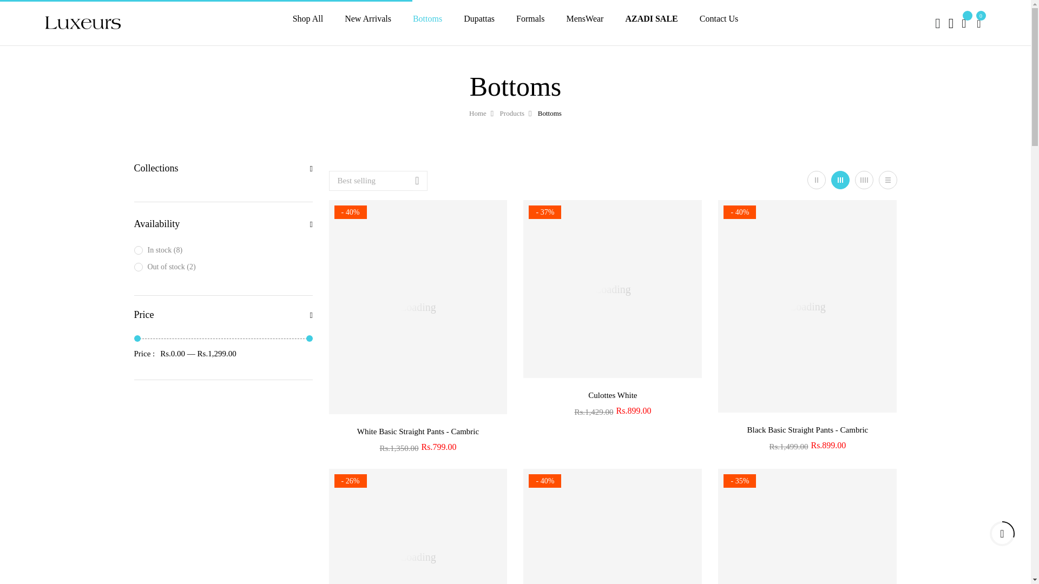 Image resolution: width=1039 pixels, height=584 pixels. Describe the element at coordinates (584, 18) in the screenshot. I see `MensWear` at that location.